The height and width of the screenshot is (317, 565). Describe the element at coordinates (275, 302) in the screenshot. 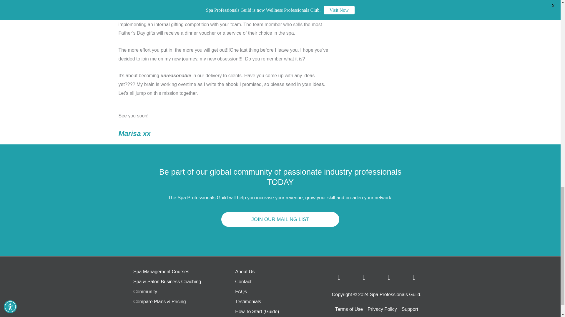

I see `Testimonials` at that location.